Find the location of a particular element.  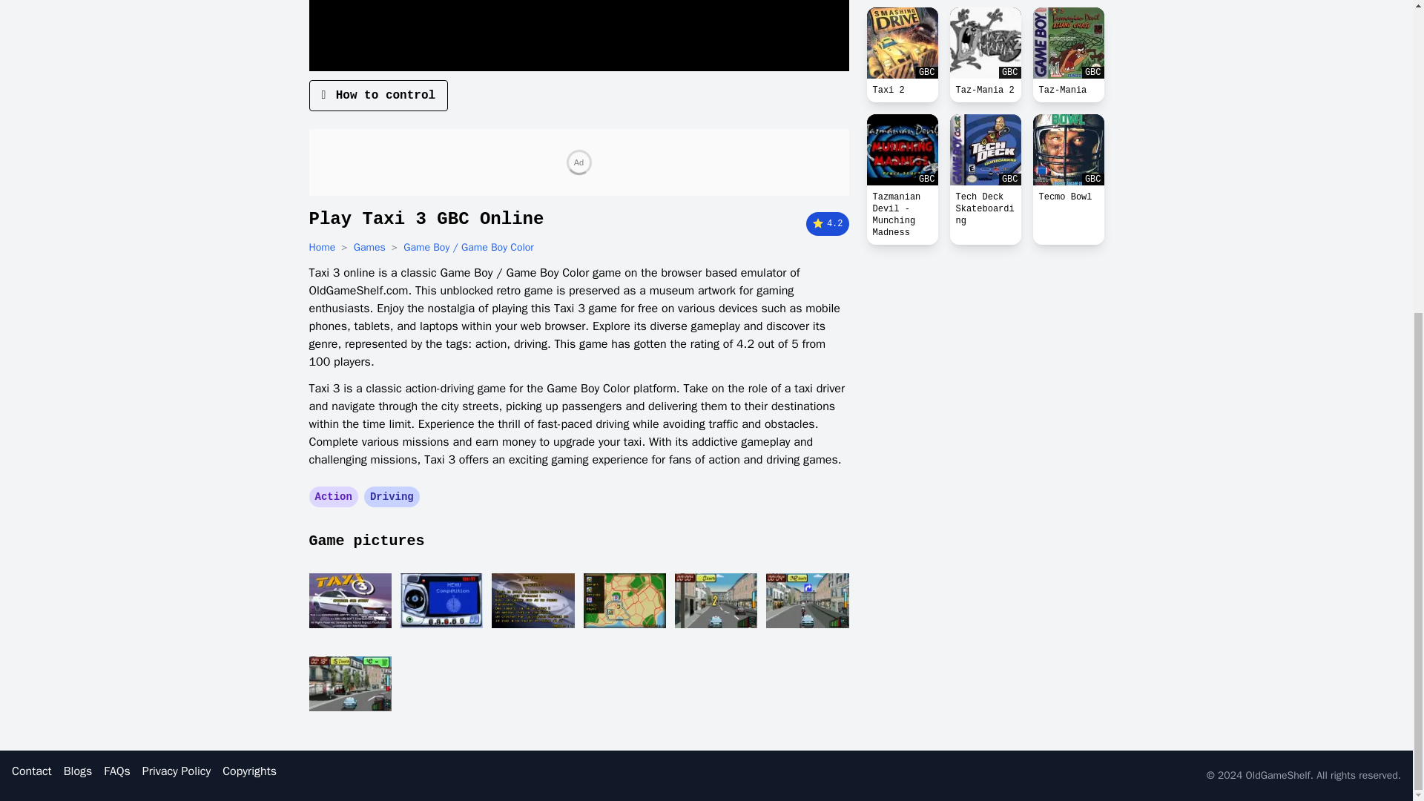

Driving is located at coordinates (392, 497).